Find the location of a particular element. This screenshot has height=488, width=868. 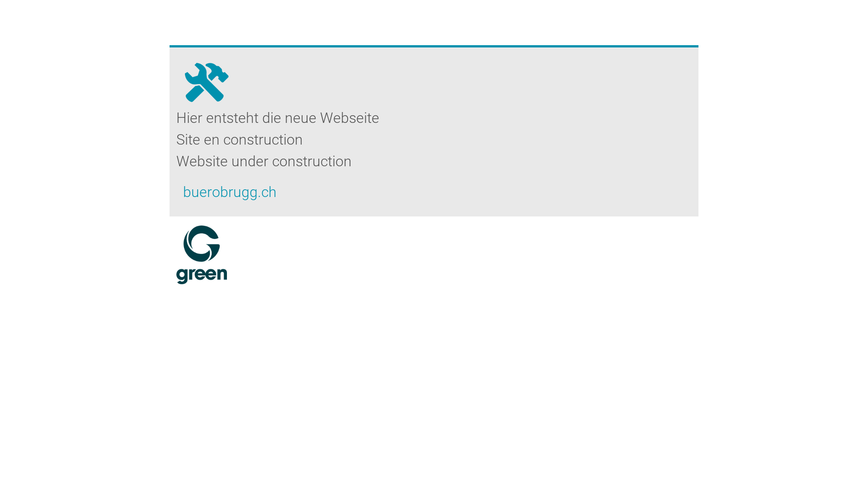

powered by green.ch is located at coordinates (202, 255).